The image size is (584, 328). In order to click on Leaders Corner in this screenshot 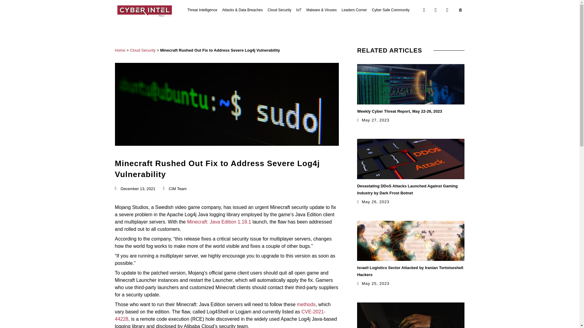, I will do `click(354, 10)`.